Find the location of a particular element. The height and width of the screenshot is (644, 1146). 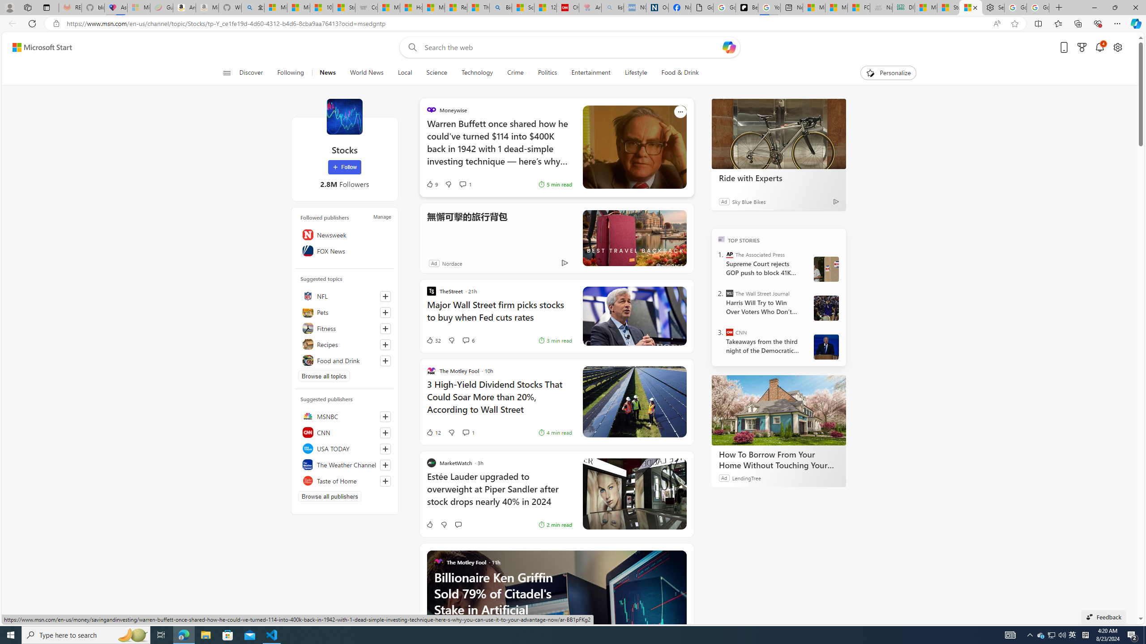

Lifestyle is located at coordinates (636, 73).